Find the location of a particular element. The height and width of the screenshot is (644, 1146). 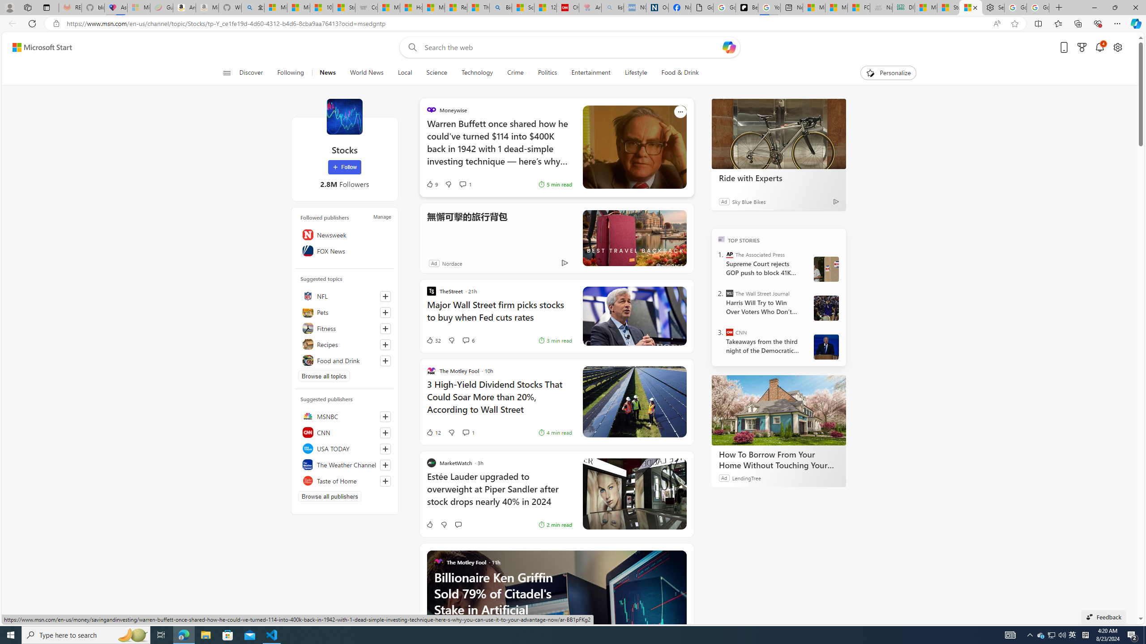

Lifestyle is located at coordinates (636, 73).